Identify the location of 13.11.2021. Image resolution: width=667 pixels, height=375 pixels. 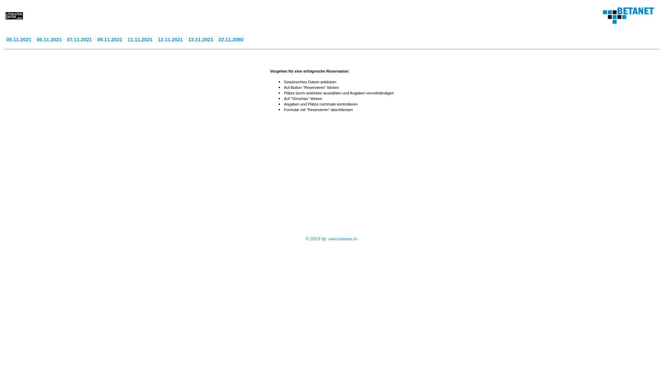
(201, 40).